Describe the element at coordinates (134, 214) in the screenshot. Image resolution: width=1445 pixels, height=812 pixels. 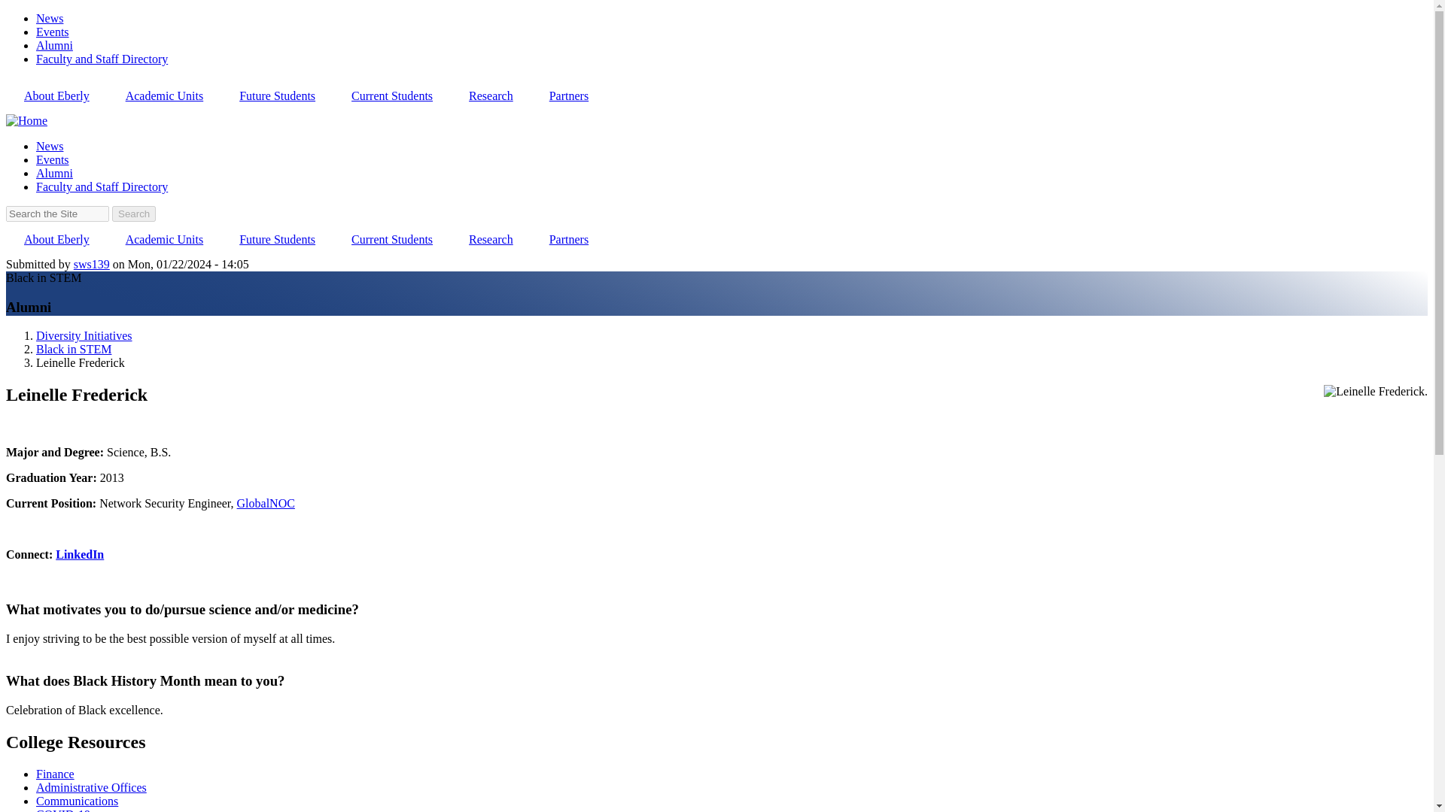
I see `Search` at that location.